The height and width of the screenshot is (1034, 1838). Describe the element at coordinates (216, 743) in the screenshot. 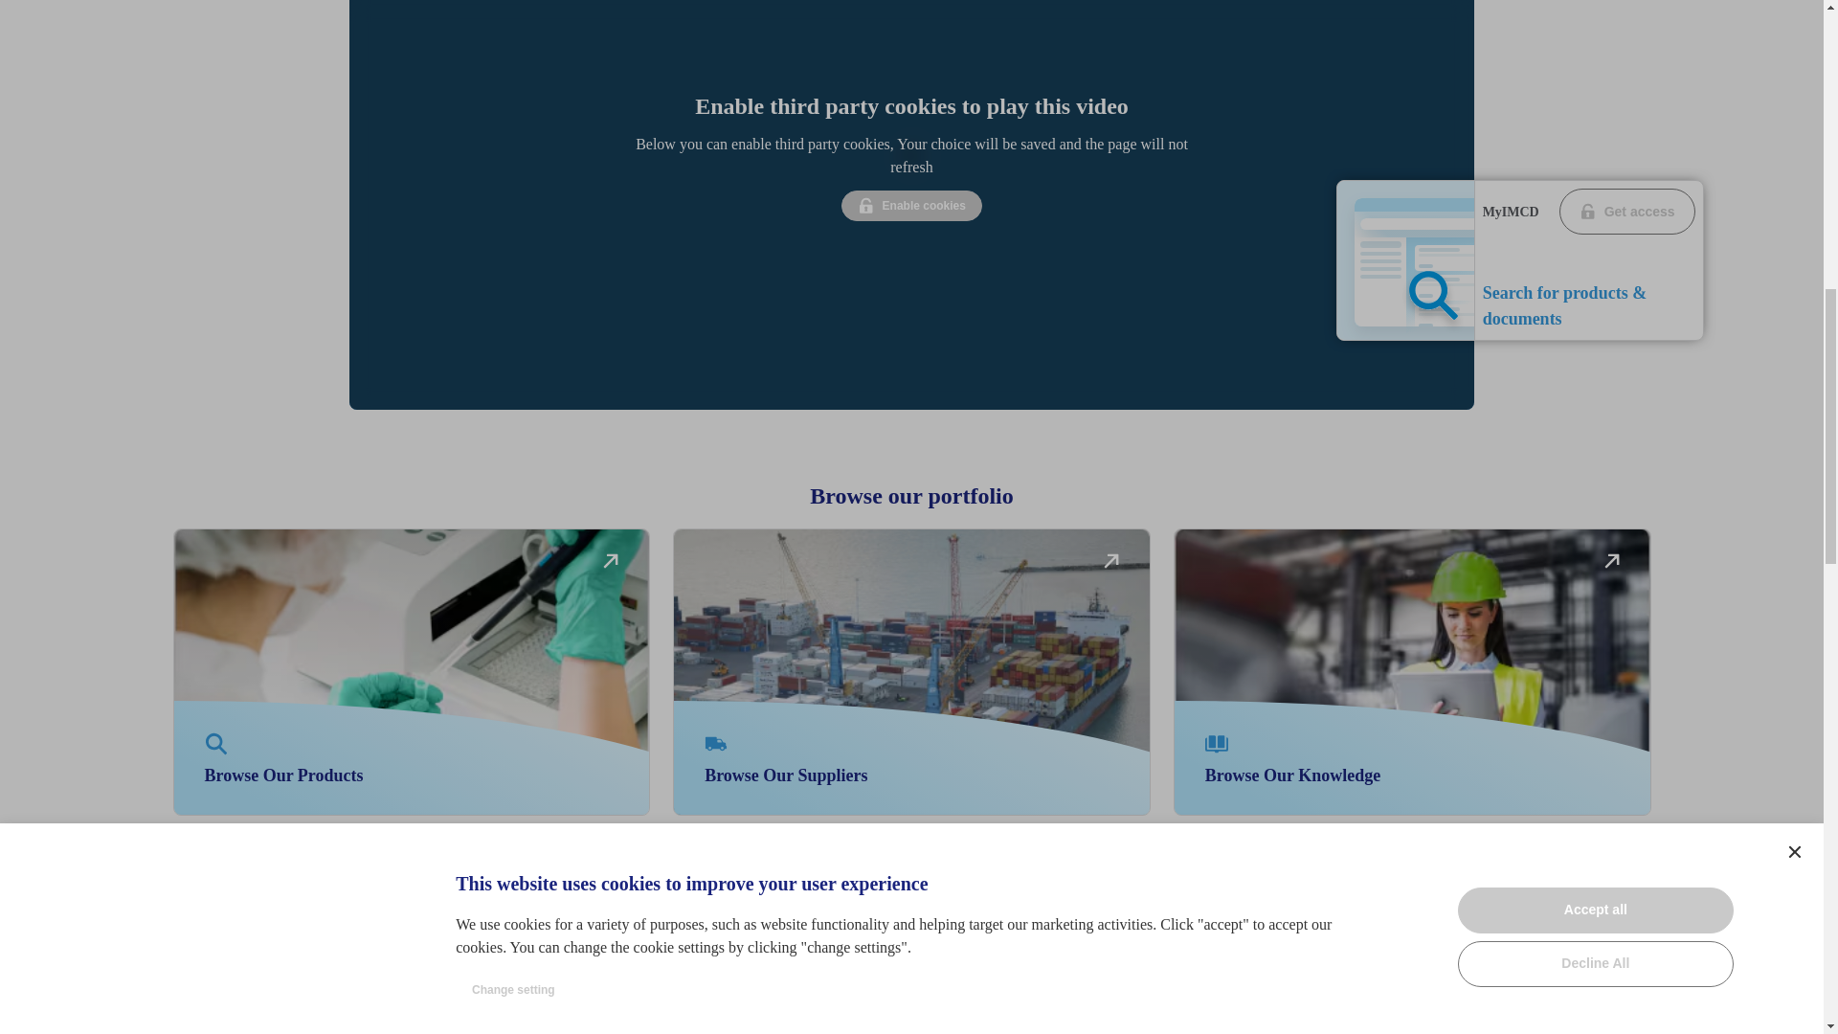

I see `Browse our Product` at that location.